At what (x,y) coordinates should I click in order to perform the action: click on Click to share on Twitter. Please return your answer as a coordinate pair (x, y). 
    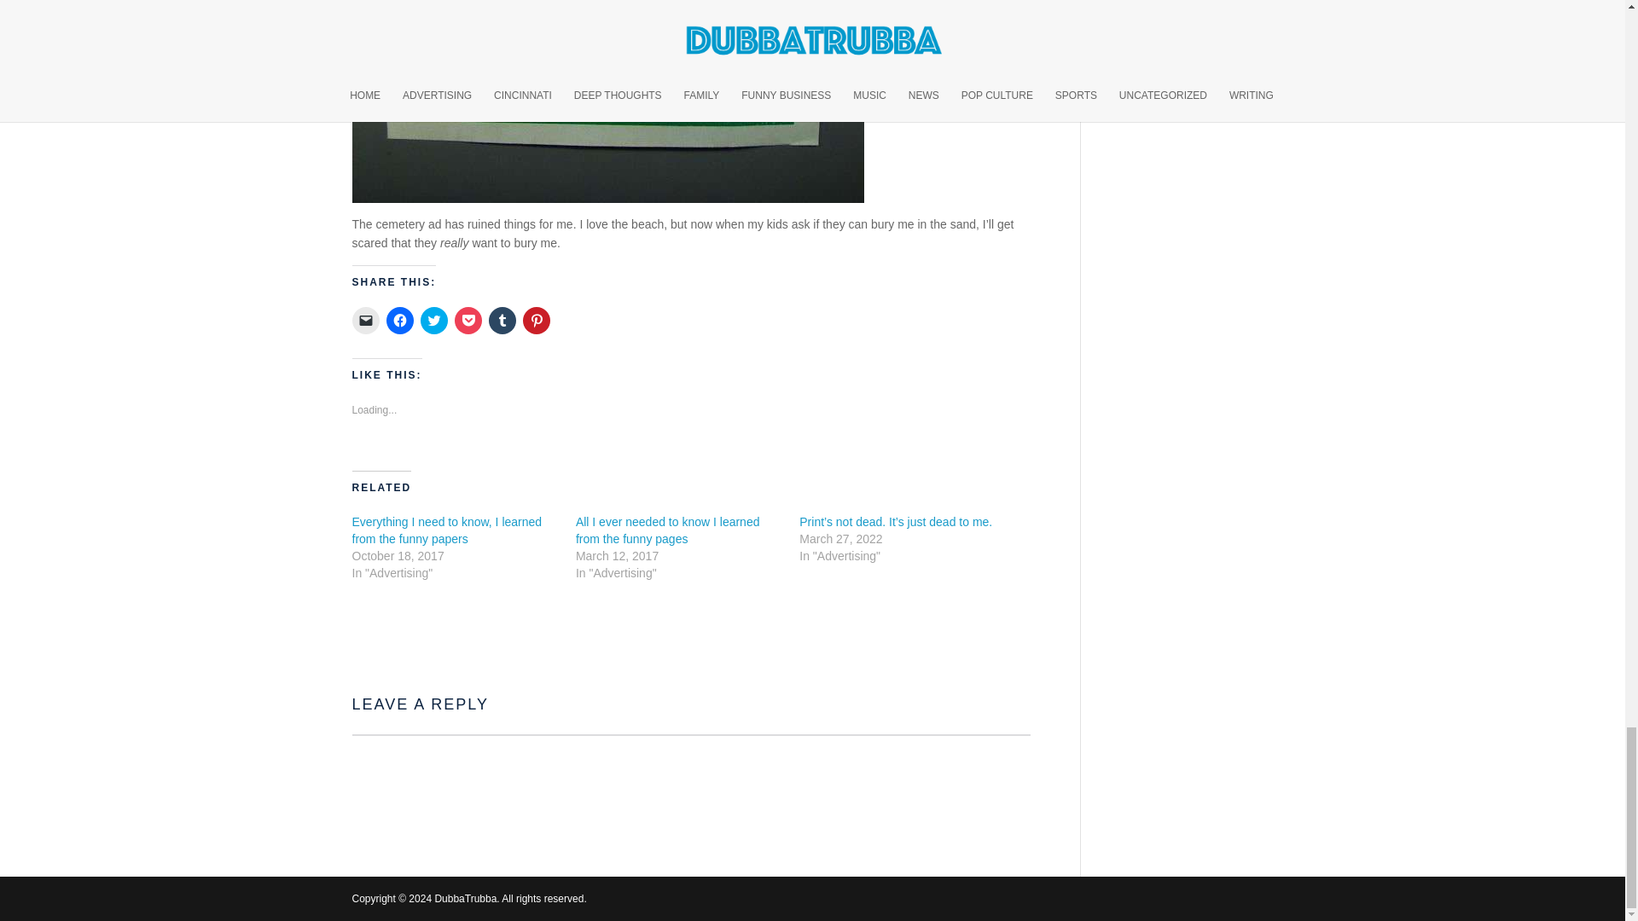
    Looking at the image, I should click on (433, 321).